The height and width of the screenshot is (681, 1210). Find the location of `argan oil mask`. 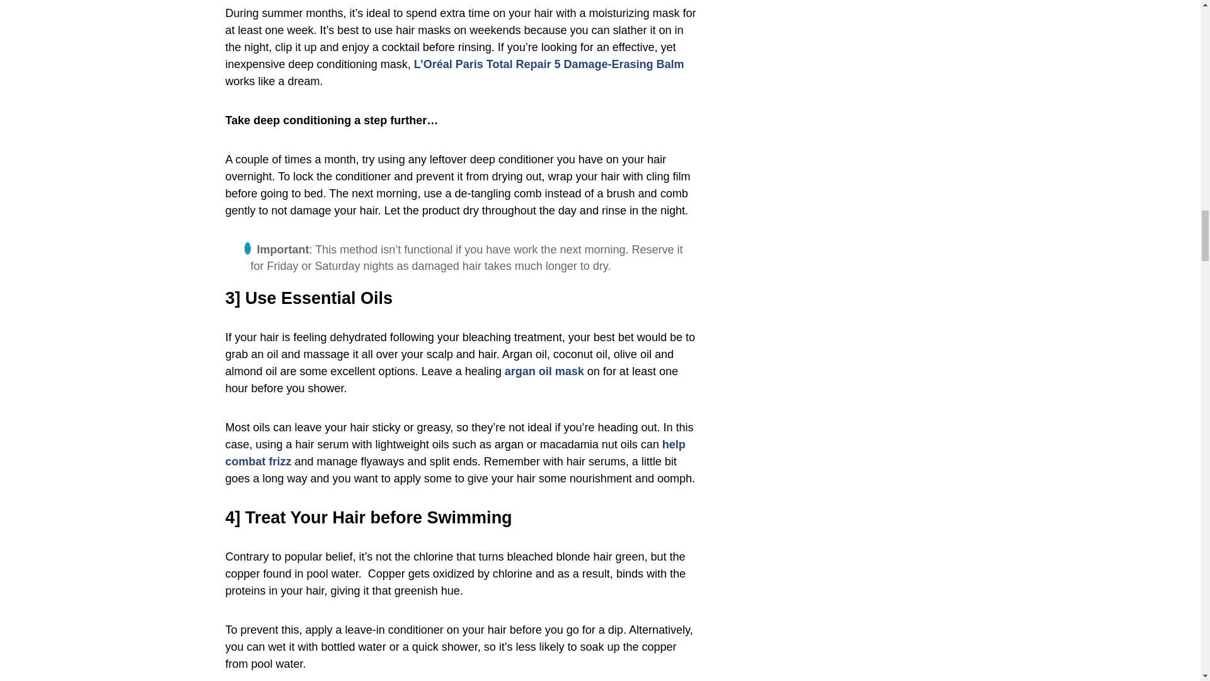

argan oil mask is located at coordinates (544, 371).